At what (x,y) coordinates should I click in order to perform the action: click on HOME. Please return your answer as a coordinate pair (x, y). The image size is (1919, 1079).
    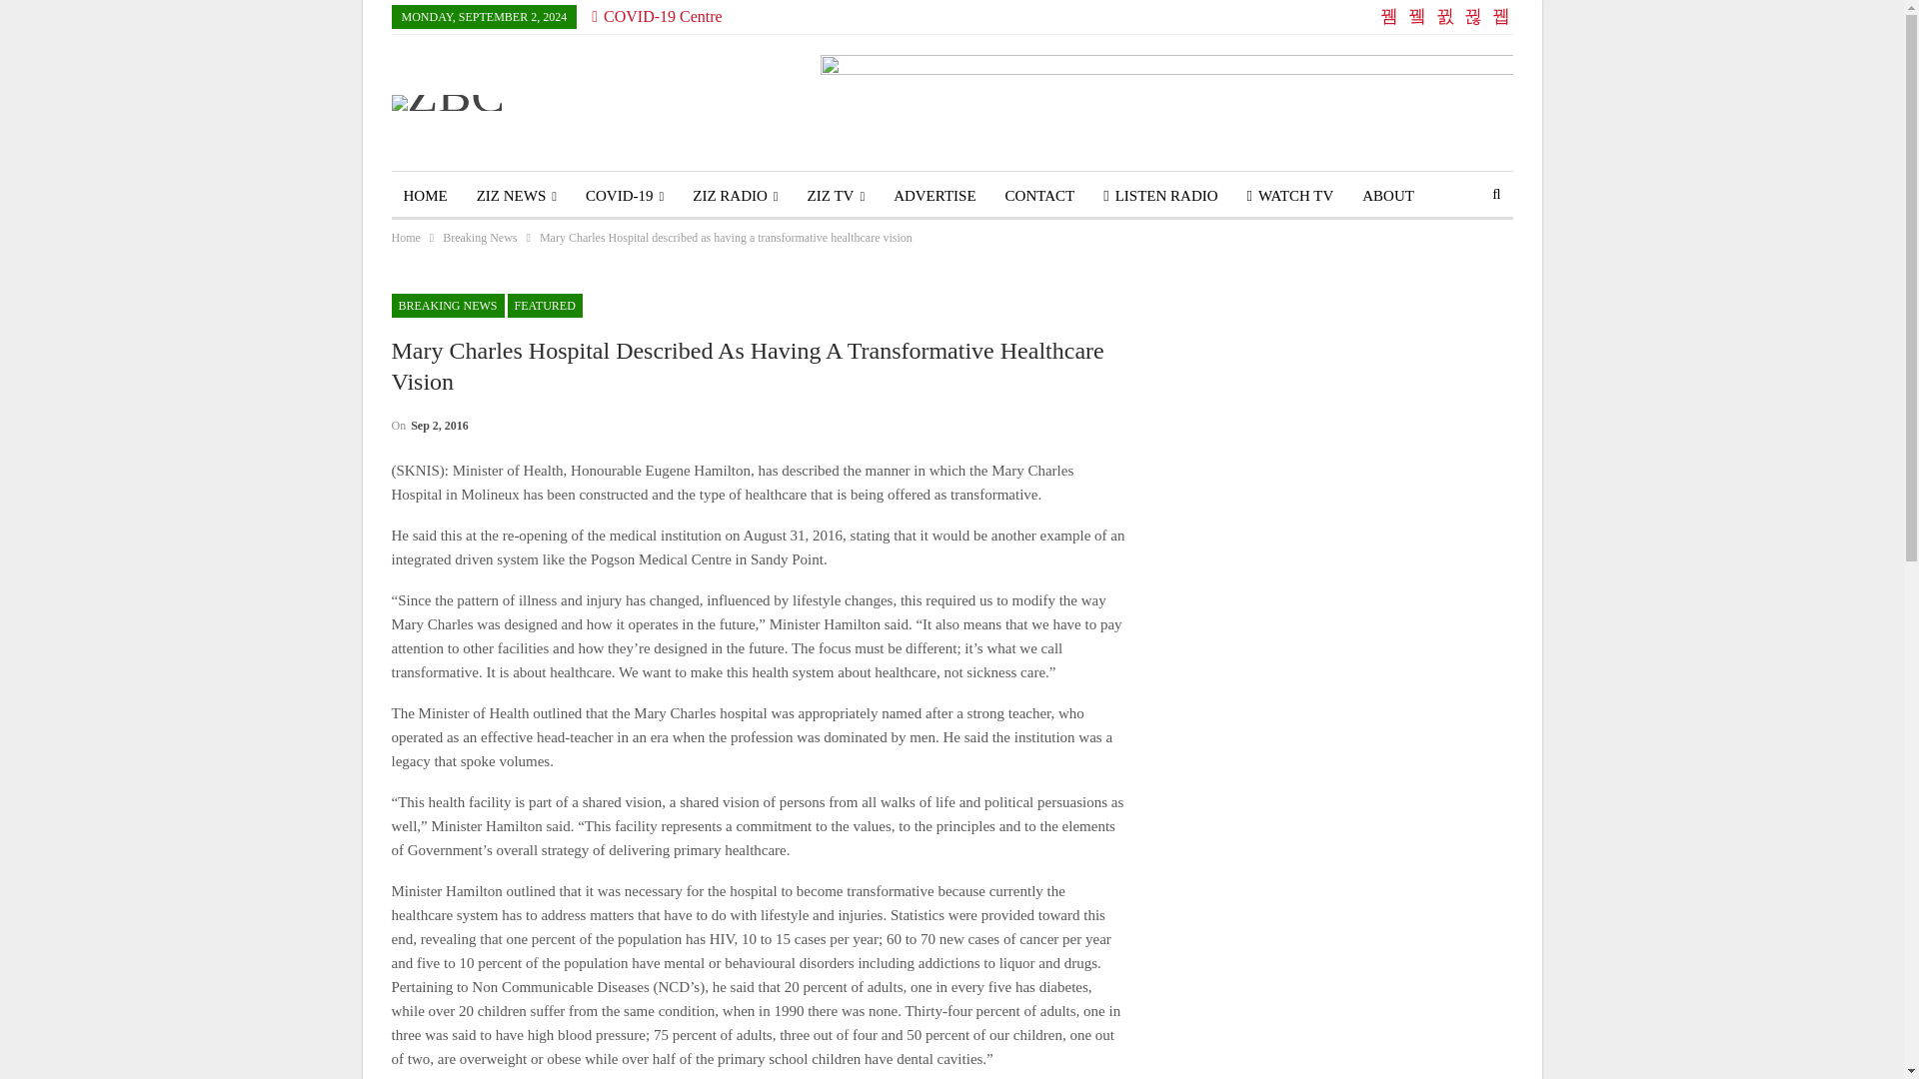
    Looking at the image, I should click on (426, 196).